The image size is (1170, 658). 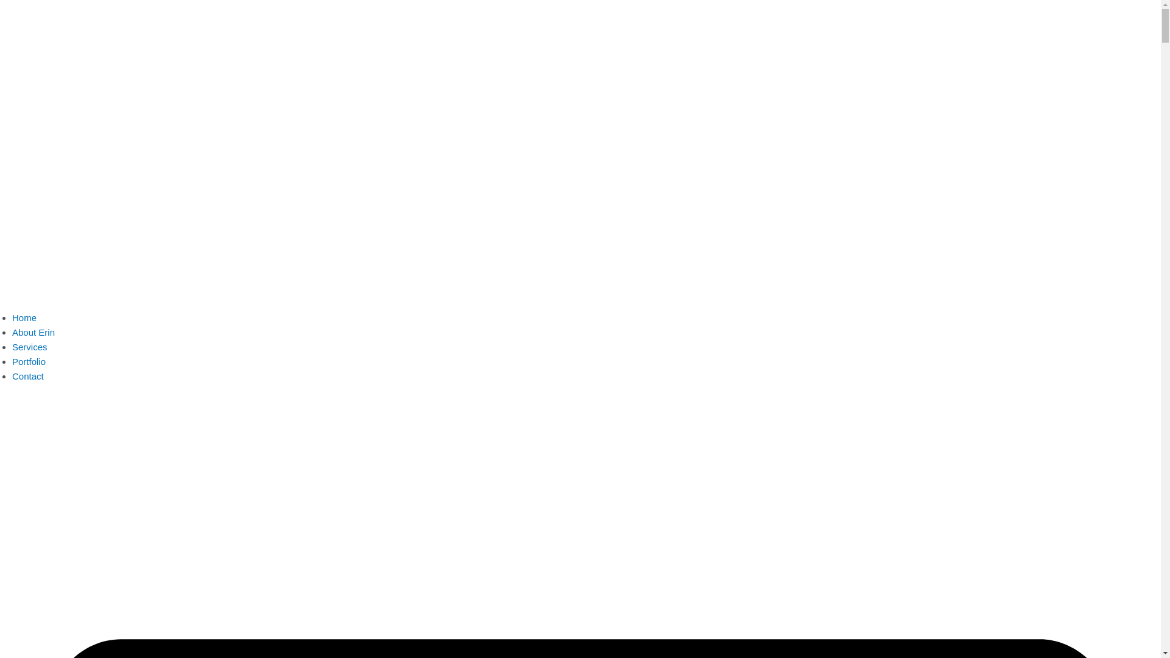 I want to click on Services, so click(x=30, y=347).